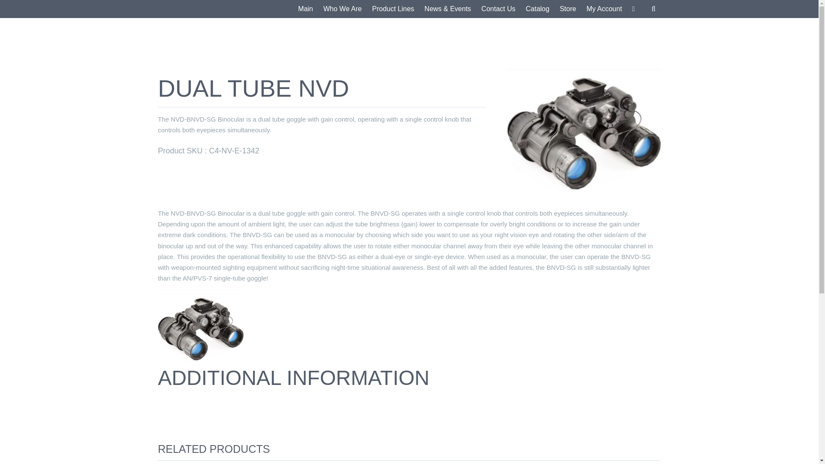 This screenshot has width=825, height=464. I want to click on Log In, so click(635, 95).